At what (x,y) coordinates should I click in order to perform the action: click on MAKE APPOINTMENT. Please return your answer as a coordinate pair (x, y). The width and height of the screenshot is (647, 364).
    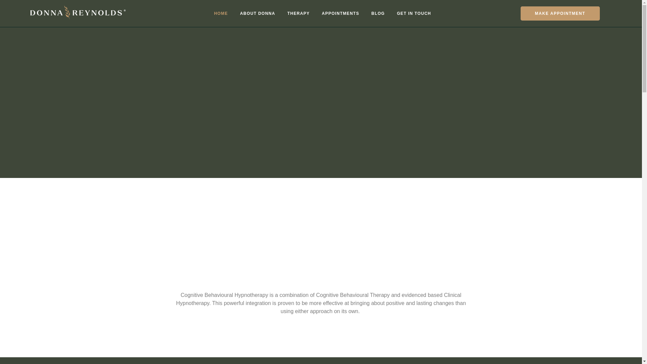
    Looking at the image, I should click on (560, 13).